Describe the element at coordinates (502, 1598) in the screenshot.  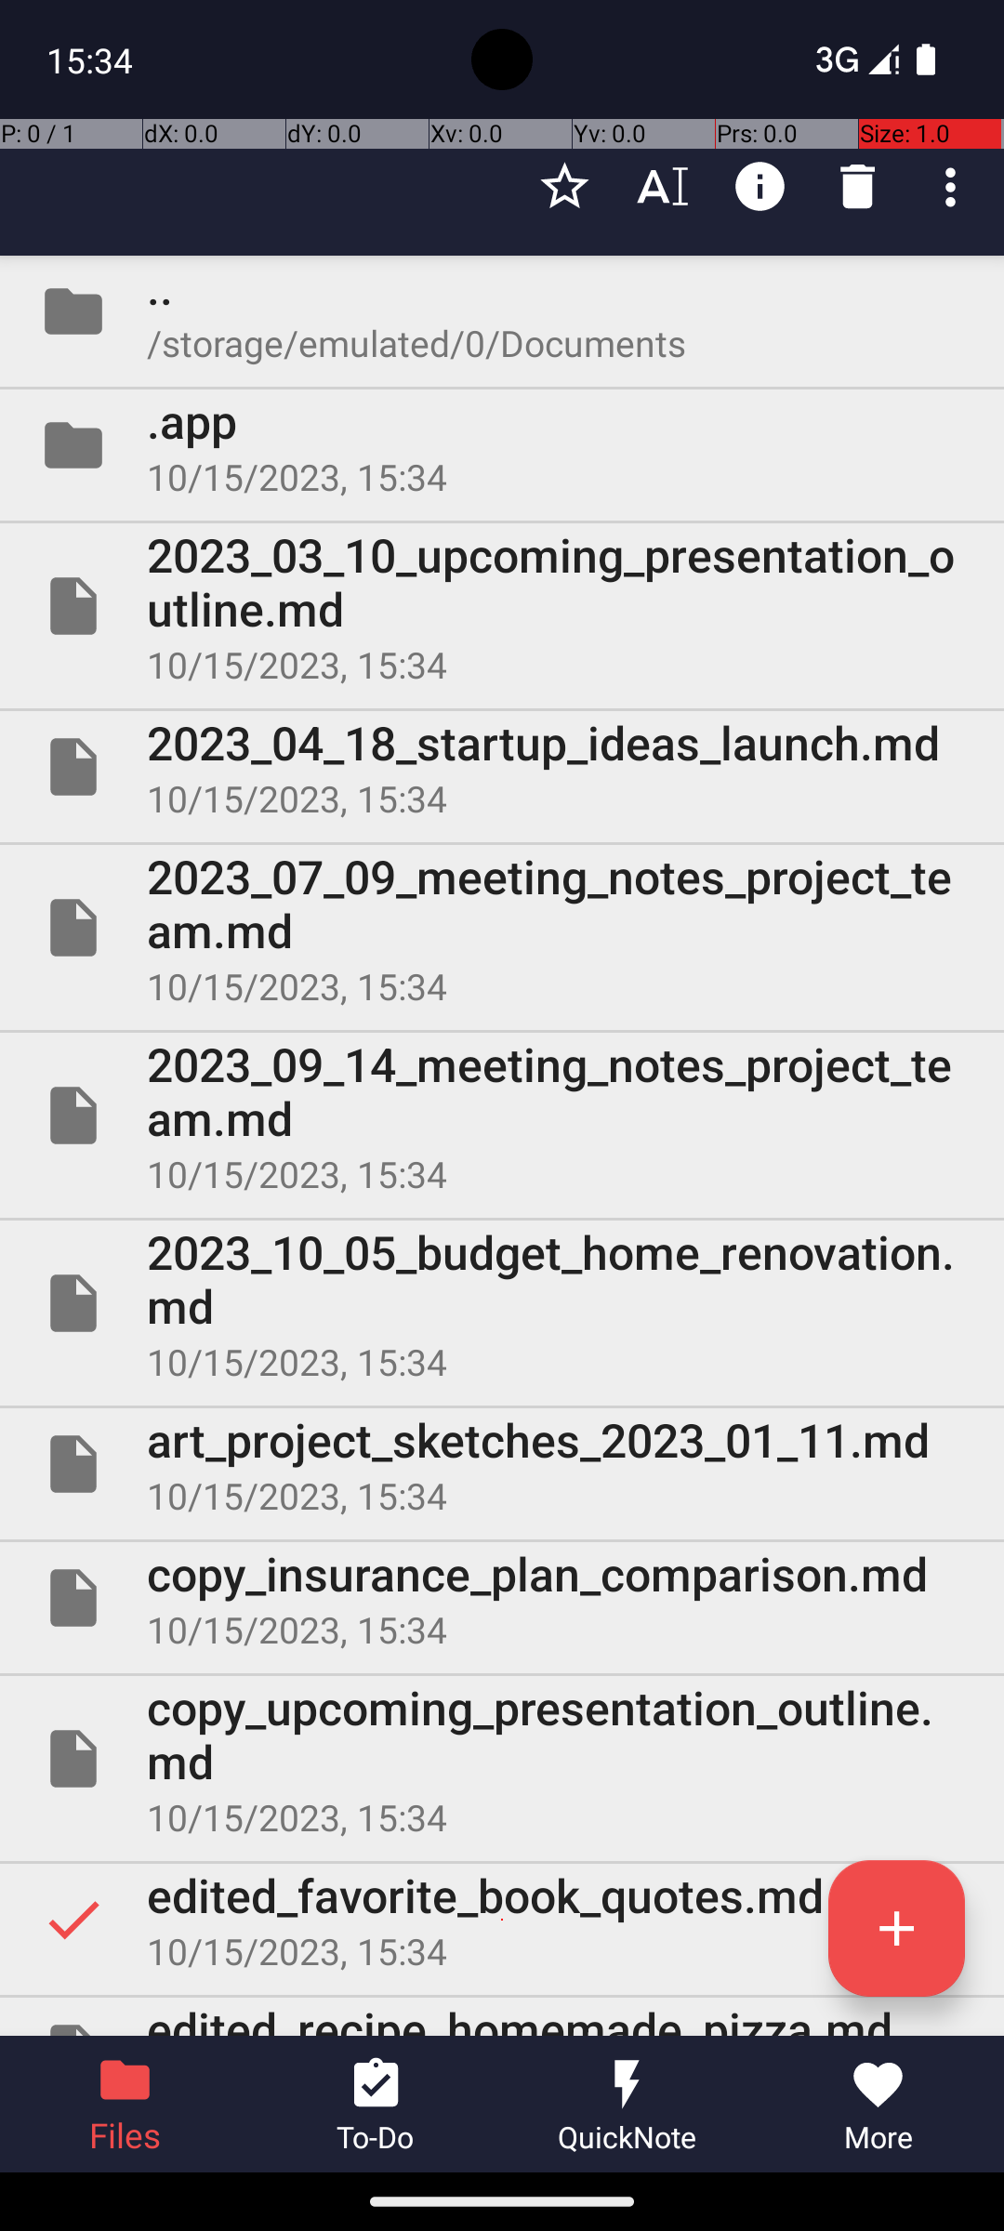
I see `File copy_insurance_plan_comparison.md ` at that location.